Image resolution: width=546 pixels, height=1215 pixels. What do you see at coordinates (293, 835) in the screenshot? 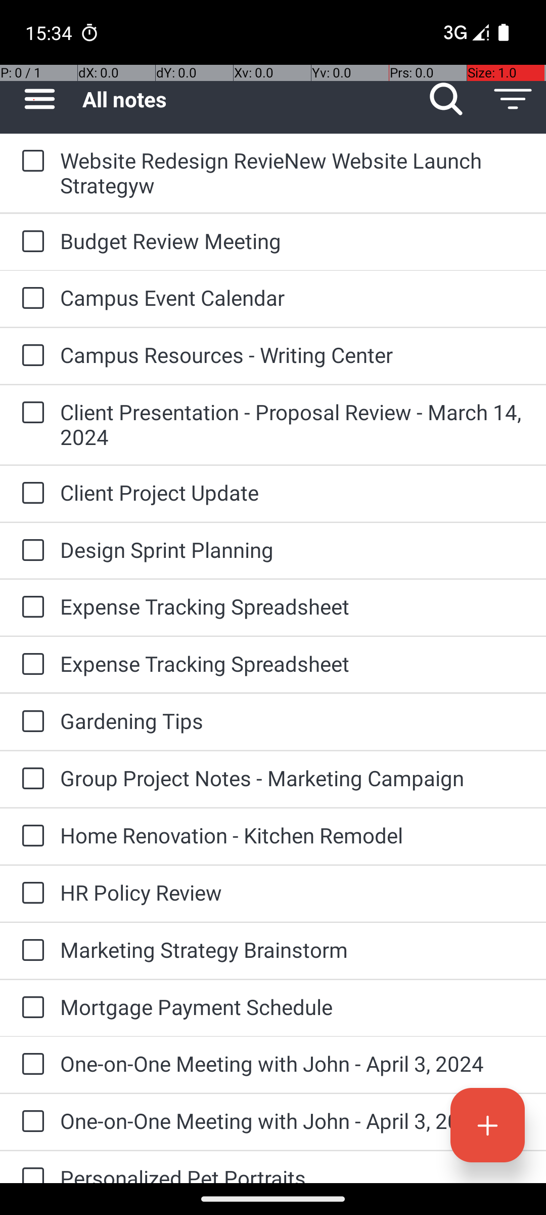
I see `Home Renovation - Kitchen Remodel` at bounding box center [293, 835].